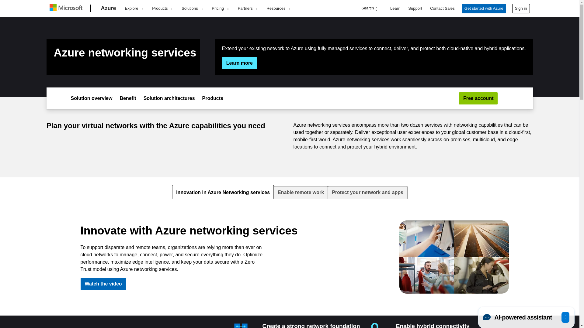  What do you see at coordinates (134, 9) in the screenshot?
I see `Explore` at bounding box center [134, 9].